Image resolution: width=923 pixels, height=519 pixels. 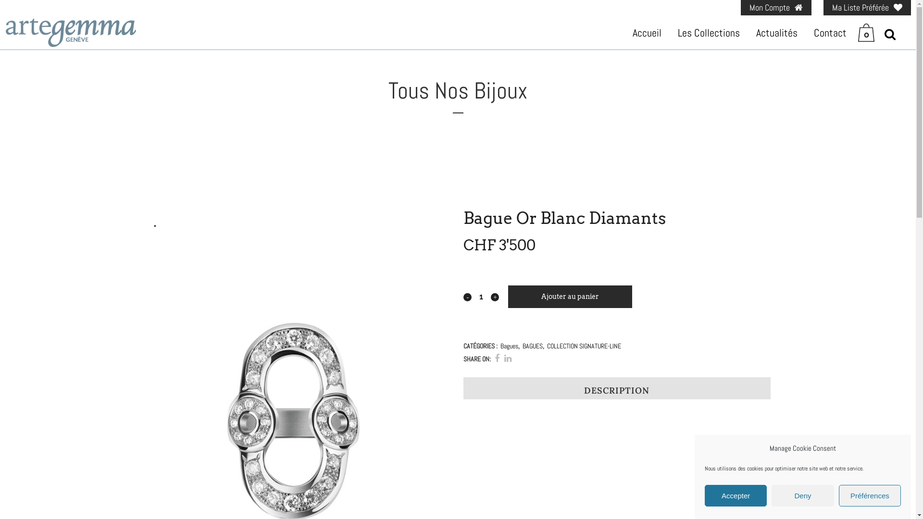 I want to click on 0, so click(x=868, y=33).